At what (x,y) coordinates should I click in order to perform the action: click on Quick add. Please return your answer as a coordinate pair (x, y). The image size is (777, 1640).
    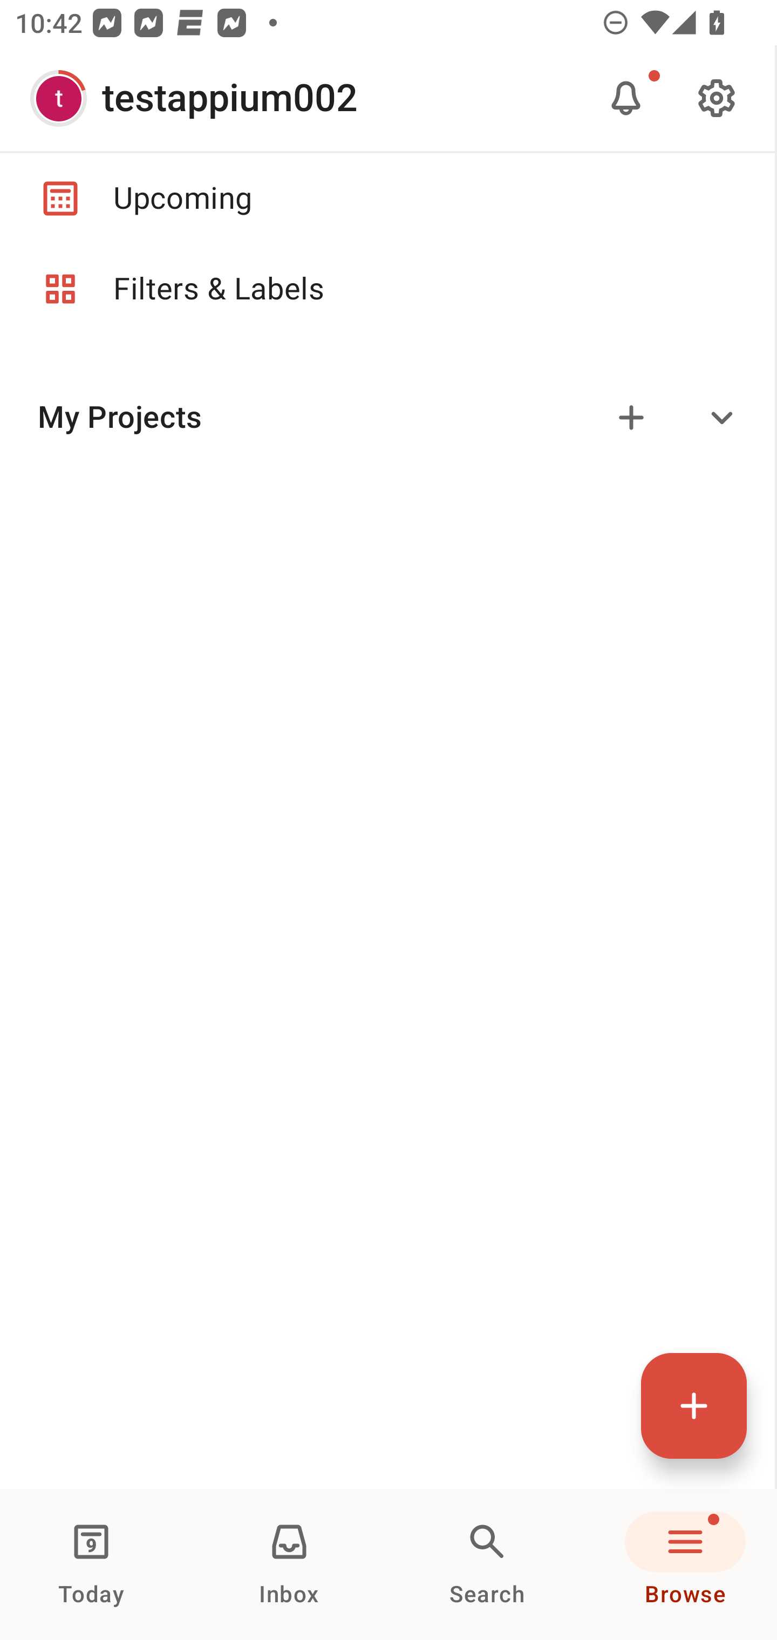
    Looking at the image, I should click on (694, 1405).